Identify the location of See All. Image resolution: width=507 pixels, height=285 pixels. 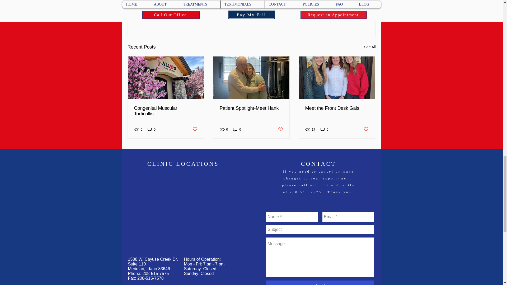
(370, 47).